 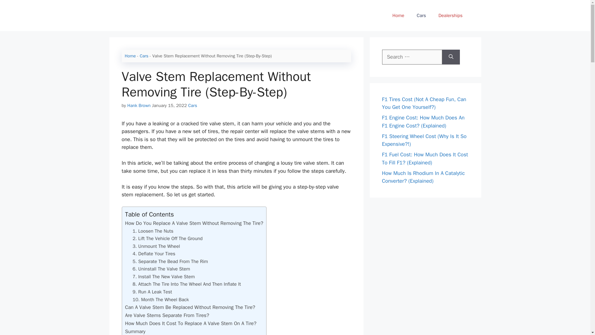 What do you see at coordinates (154, 254) in the screenshot?
I see `4. Deflate Your Tires` at bounding box center [154, 254].